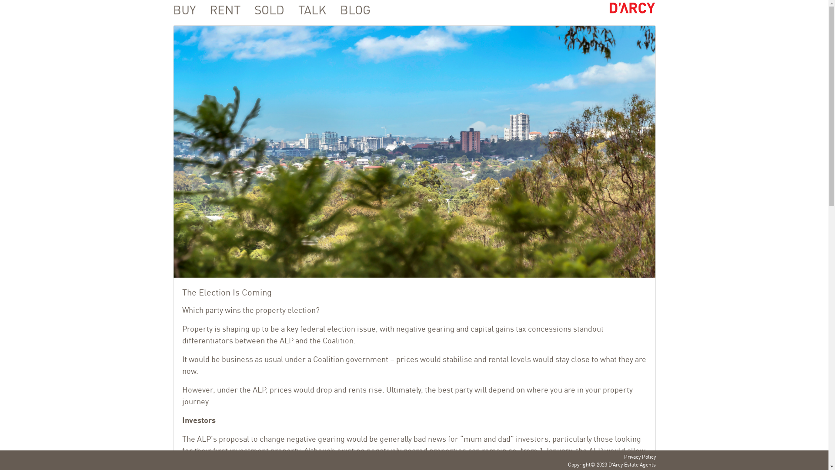 This screenshot has height=470, width=835. I want to click on The Election Is Coming, so click(414, 151).